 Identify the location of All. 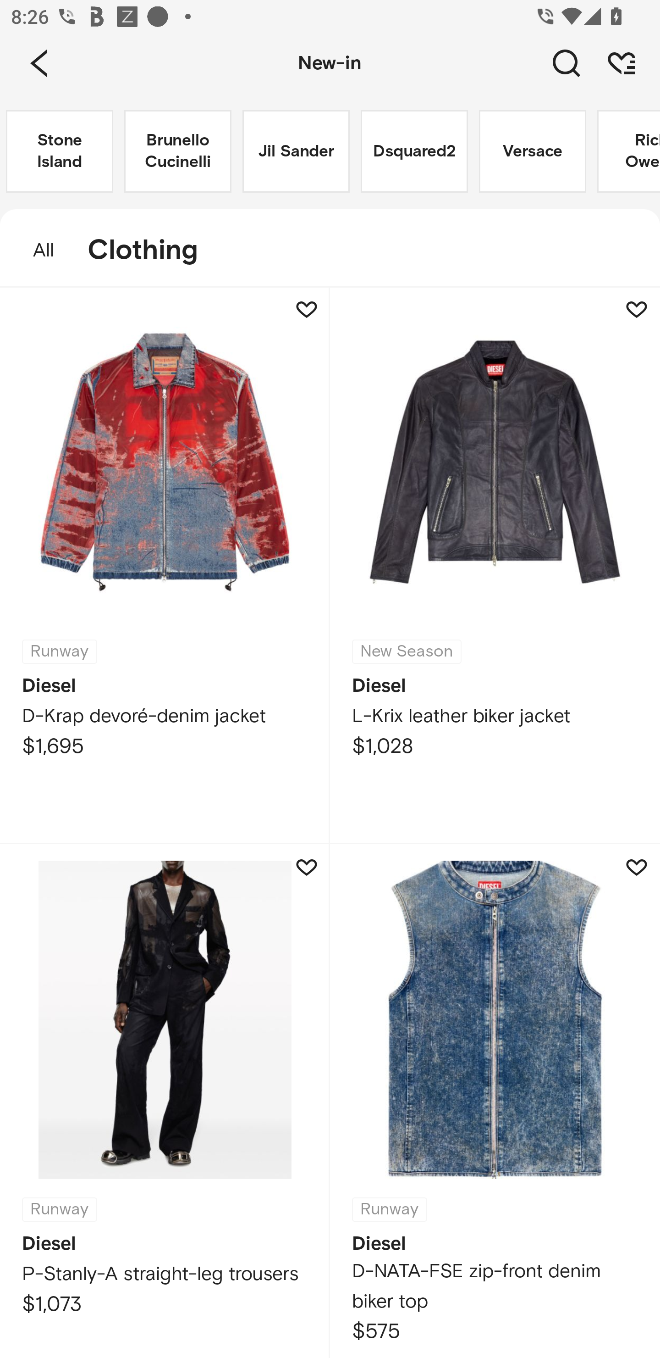
(35, 250).